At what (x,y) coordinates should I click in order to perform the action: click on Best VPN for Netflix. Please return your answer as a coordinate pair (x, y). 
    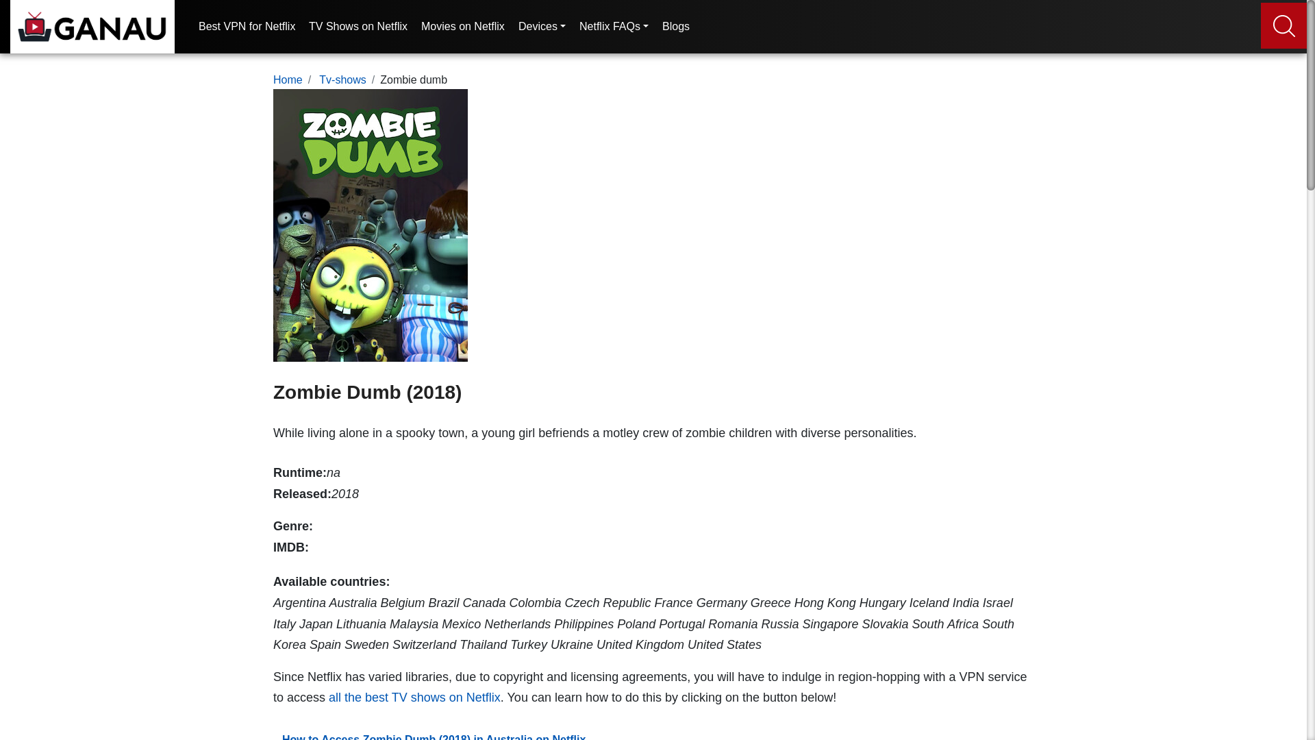
    Looking at the image, I should click on (247, 33).